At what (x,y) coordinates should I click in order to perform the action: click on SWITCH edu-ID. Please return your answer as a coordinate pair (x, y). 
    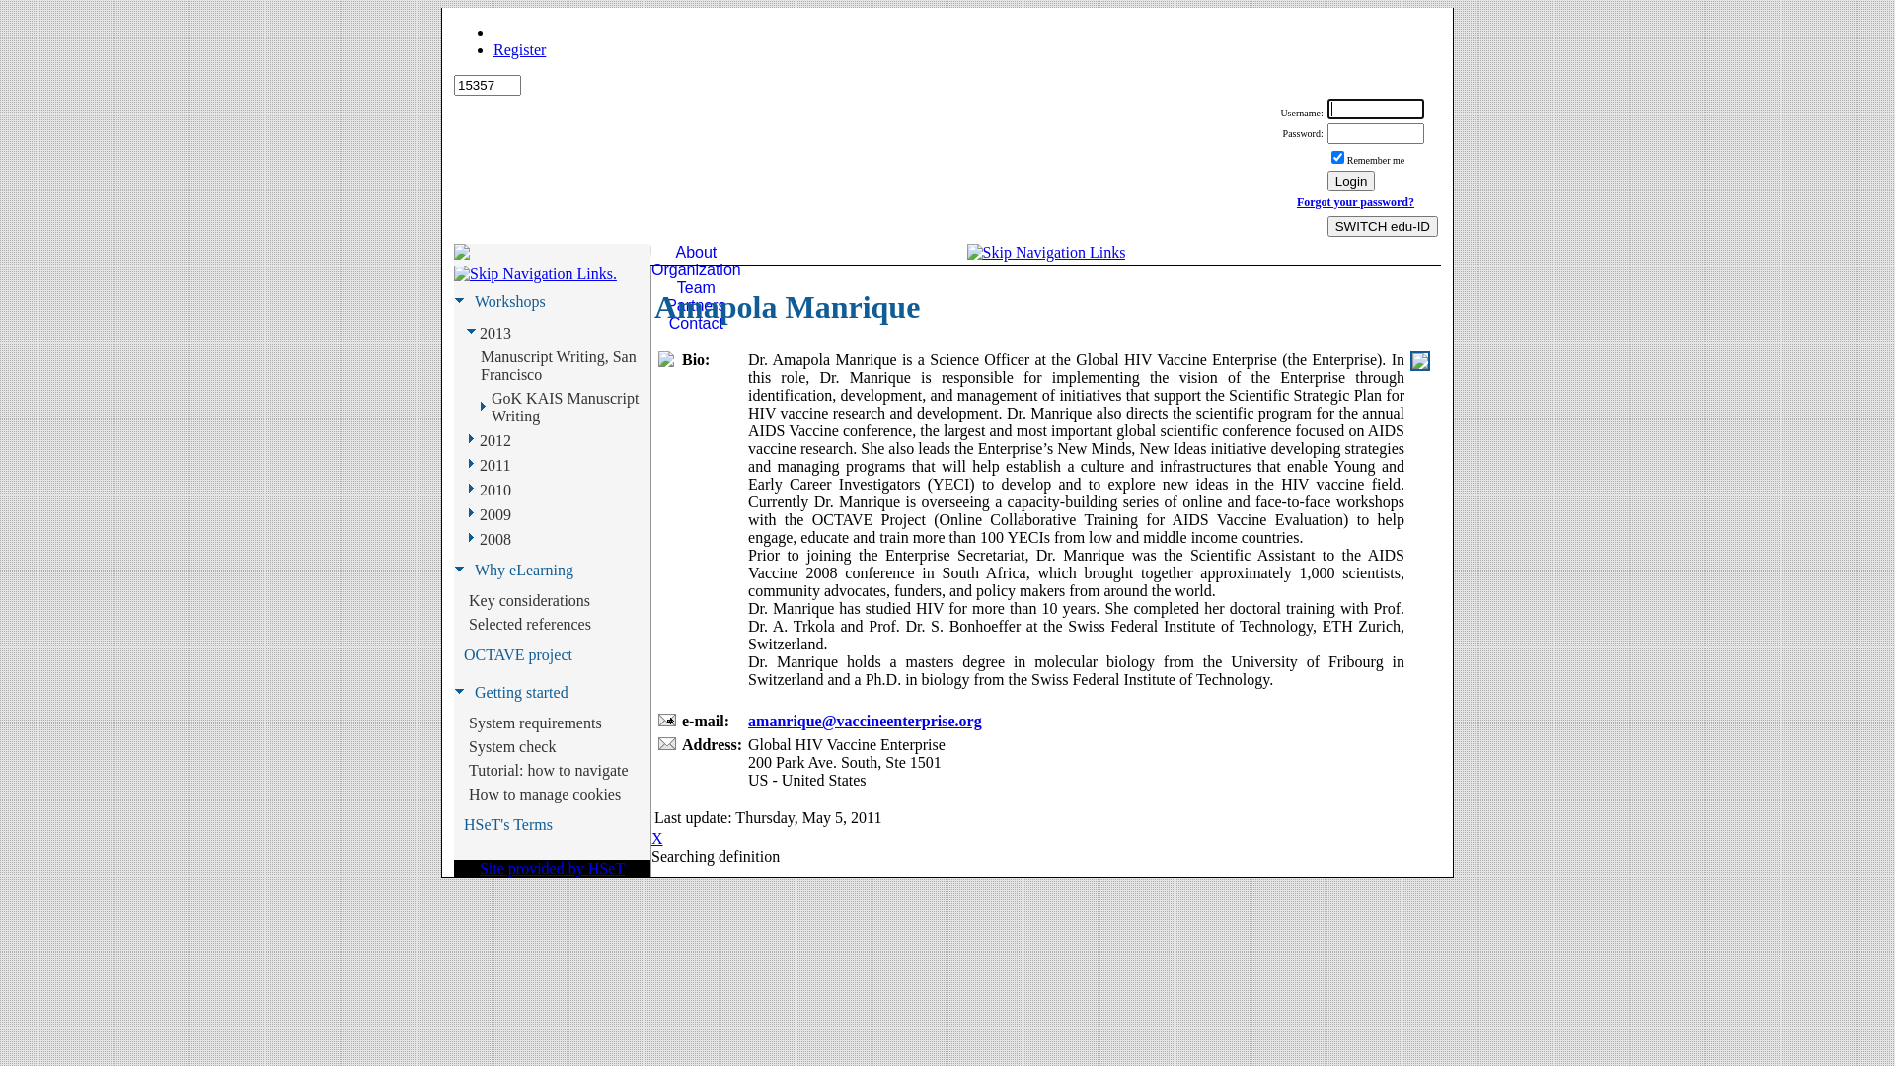
    Looking at the image, I should click on (1383, 227).